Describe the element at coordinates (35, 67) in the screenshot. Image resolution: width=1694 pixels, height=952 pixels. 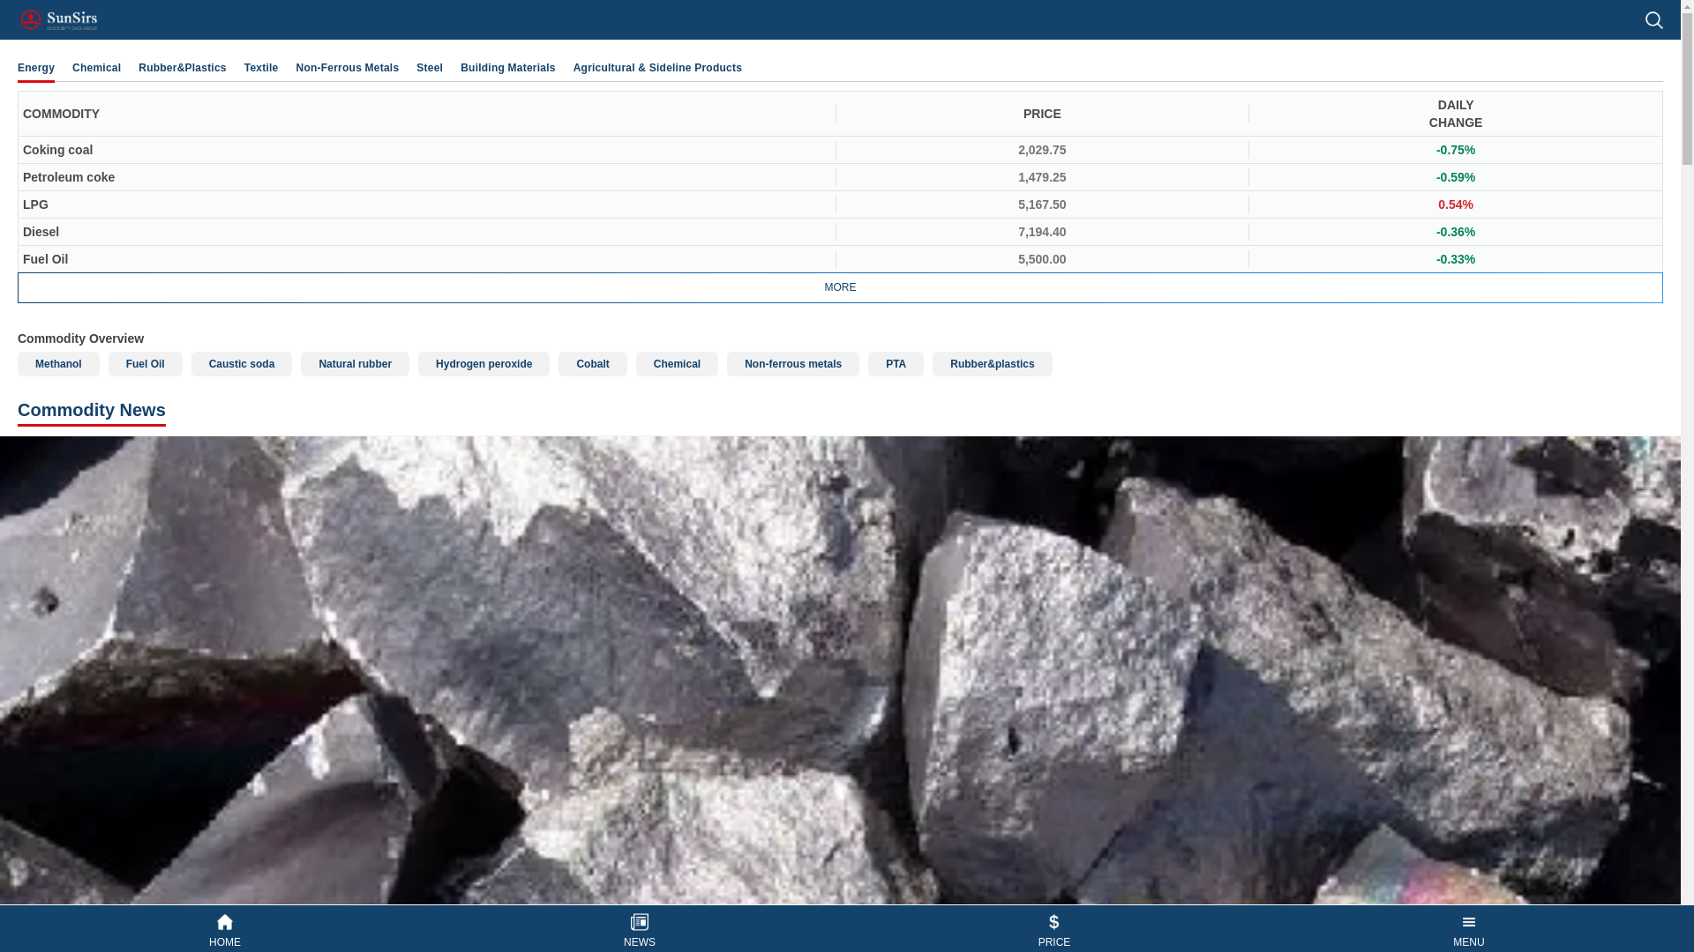
I see `Energy` at that location.